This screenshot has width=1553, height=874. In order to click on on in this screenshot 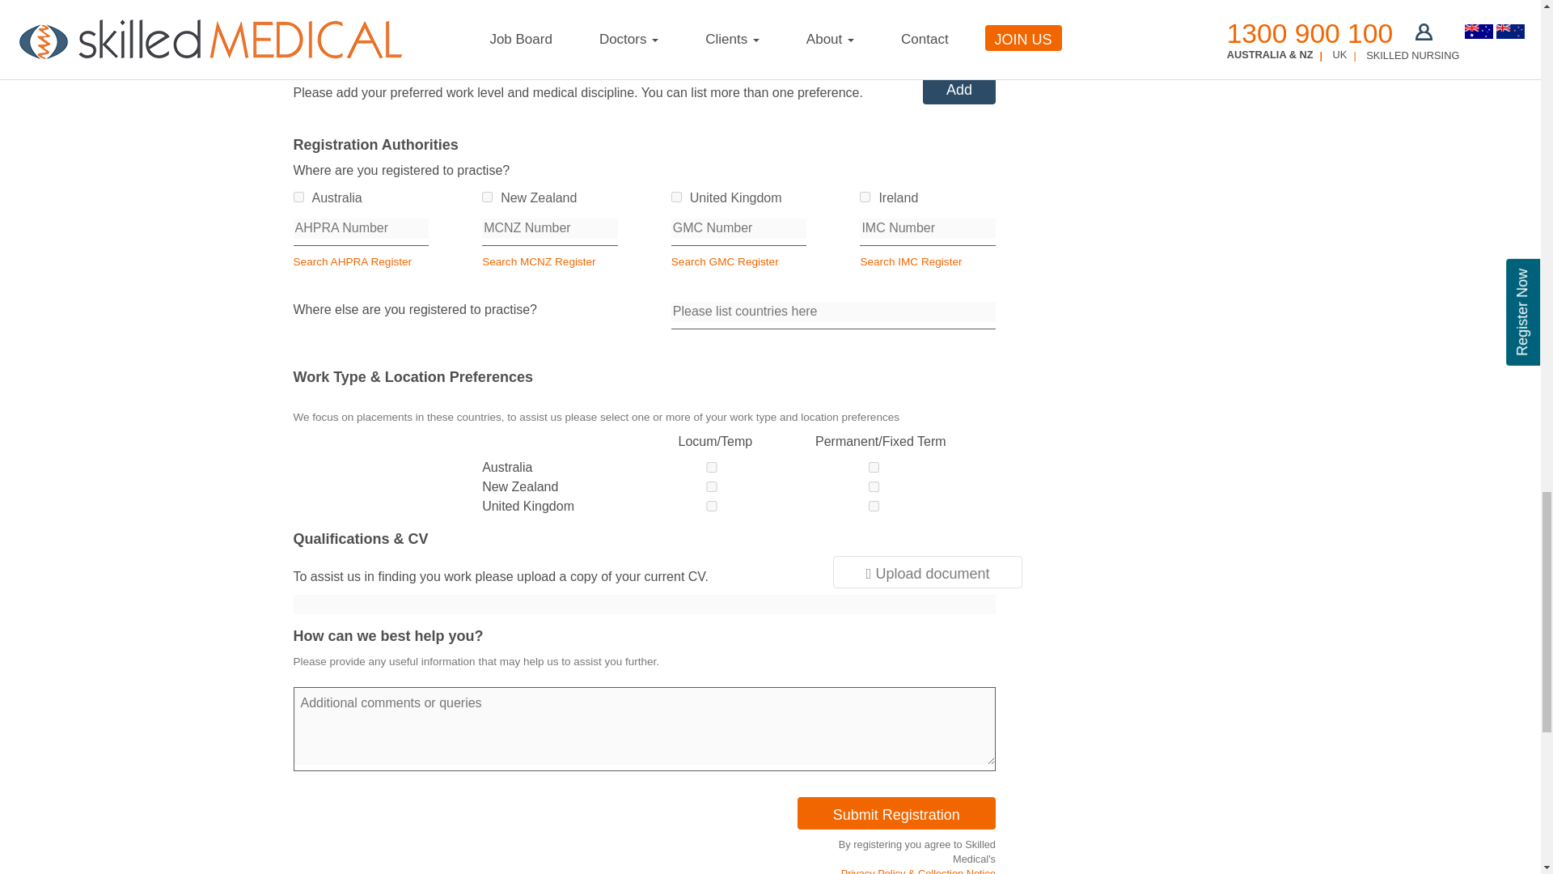, I will do `click(298, 196)`.